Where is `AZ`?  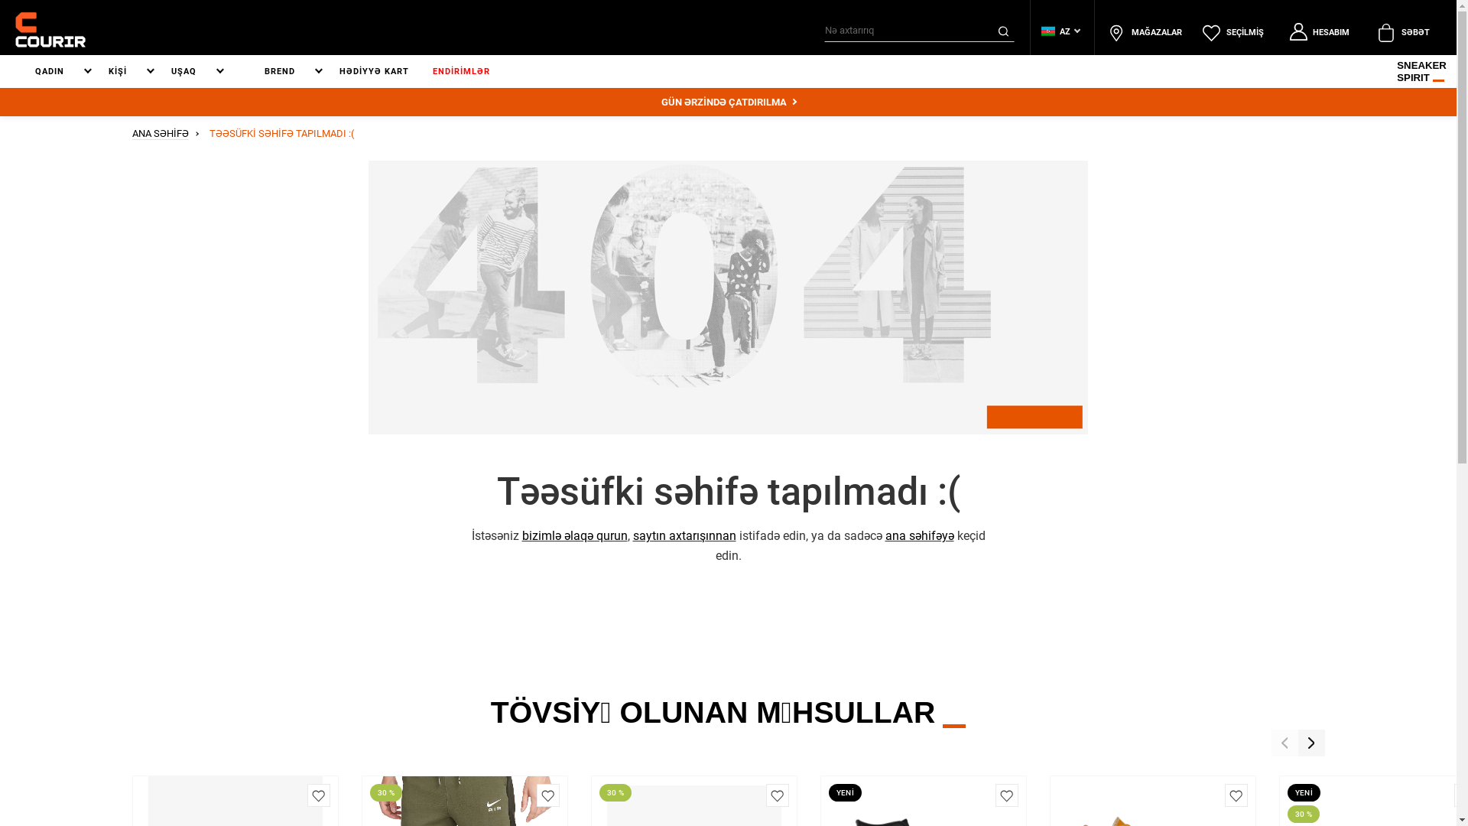 AZ is located at coordinates (1060, 32).